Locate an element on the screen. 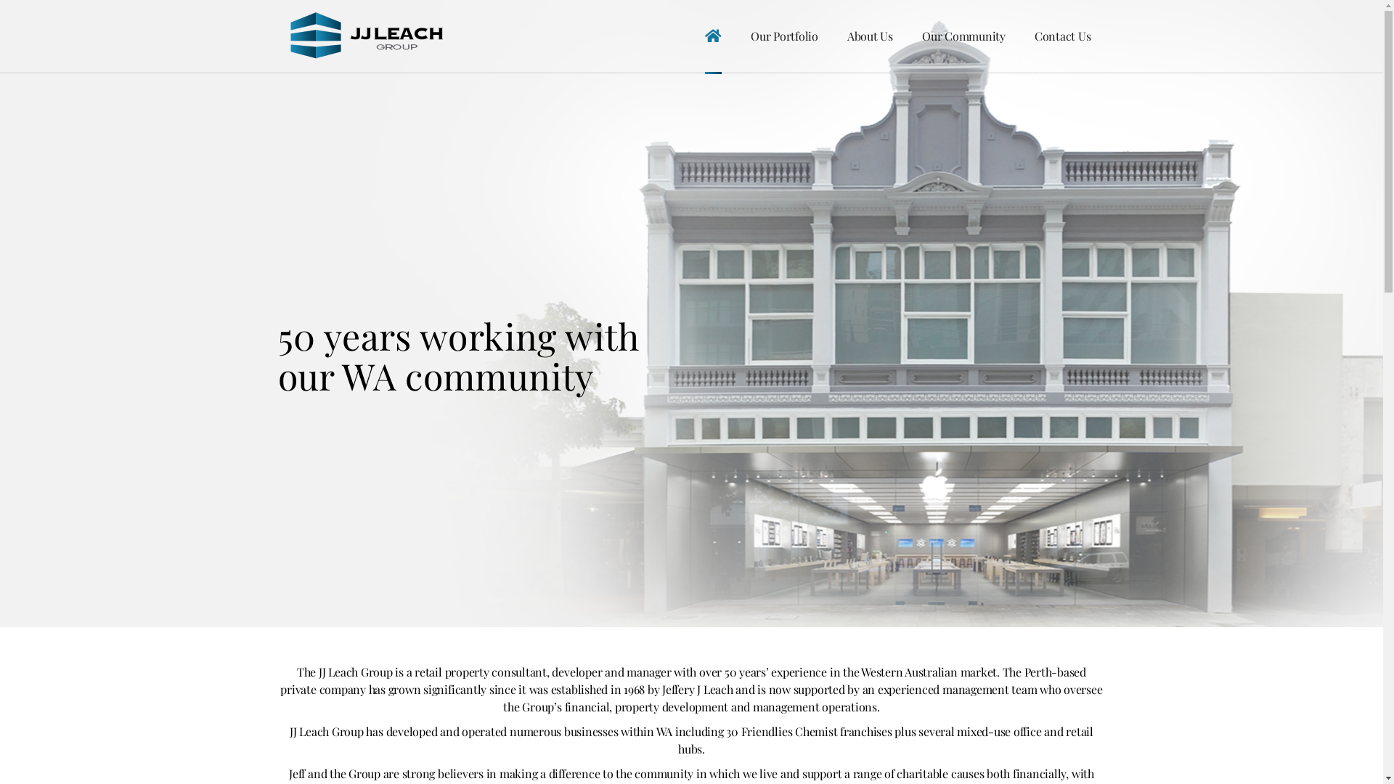 The height and width of the screenshot is (784, 1394). Our Portfolio is located at coordinates (784, 36).